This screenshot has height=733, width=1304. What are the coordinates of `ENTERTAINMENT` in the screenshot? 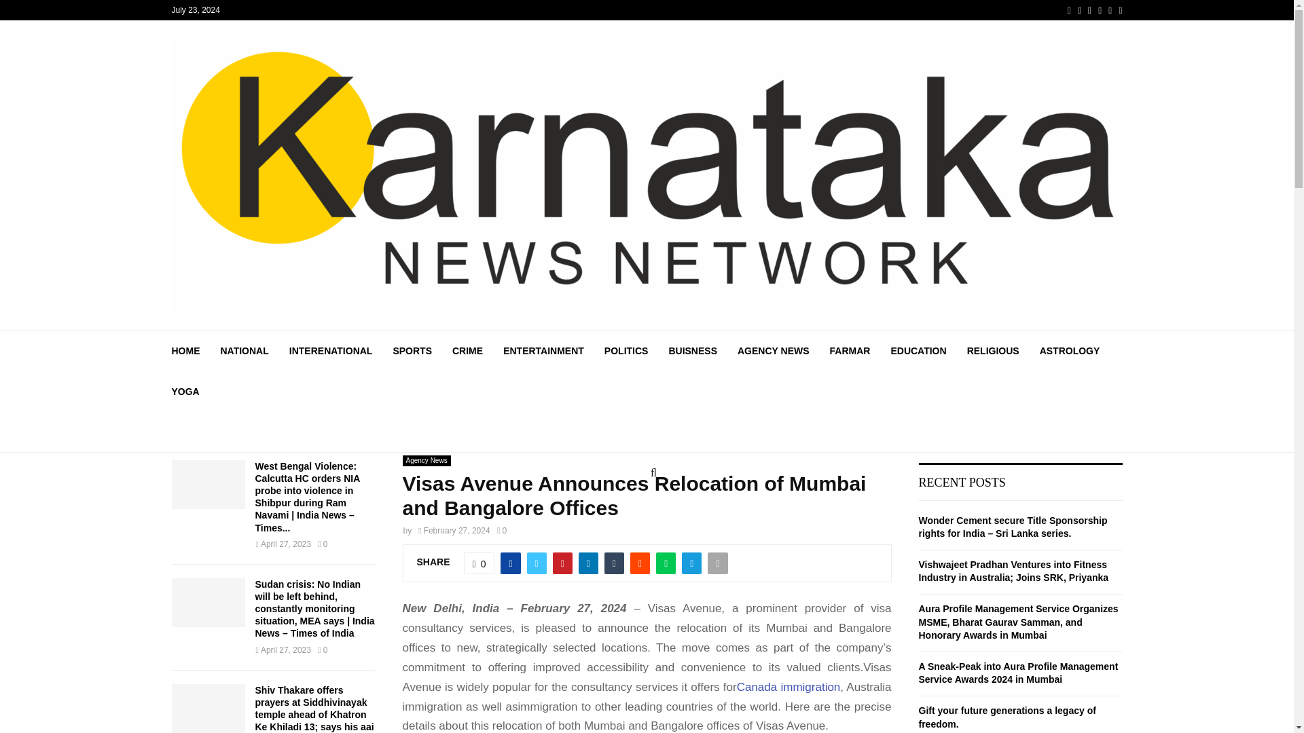 It's located at (543, 350).